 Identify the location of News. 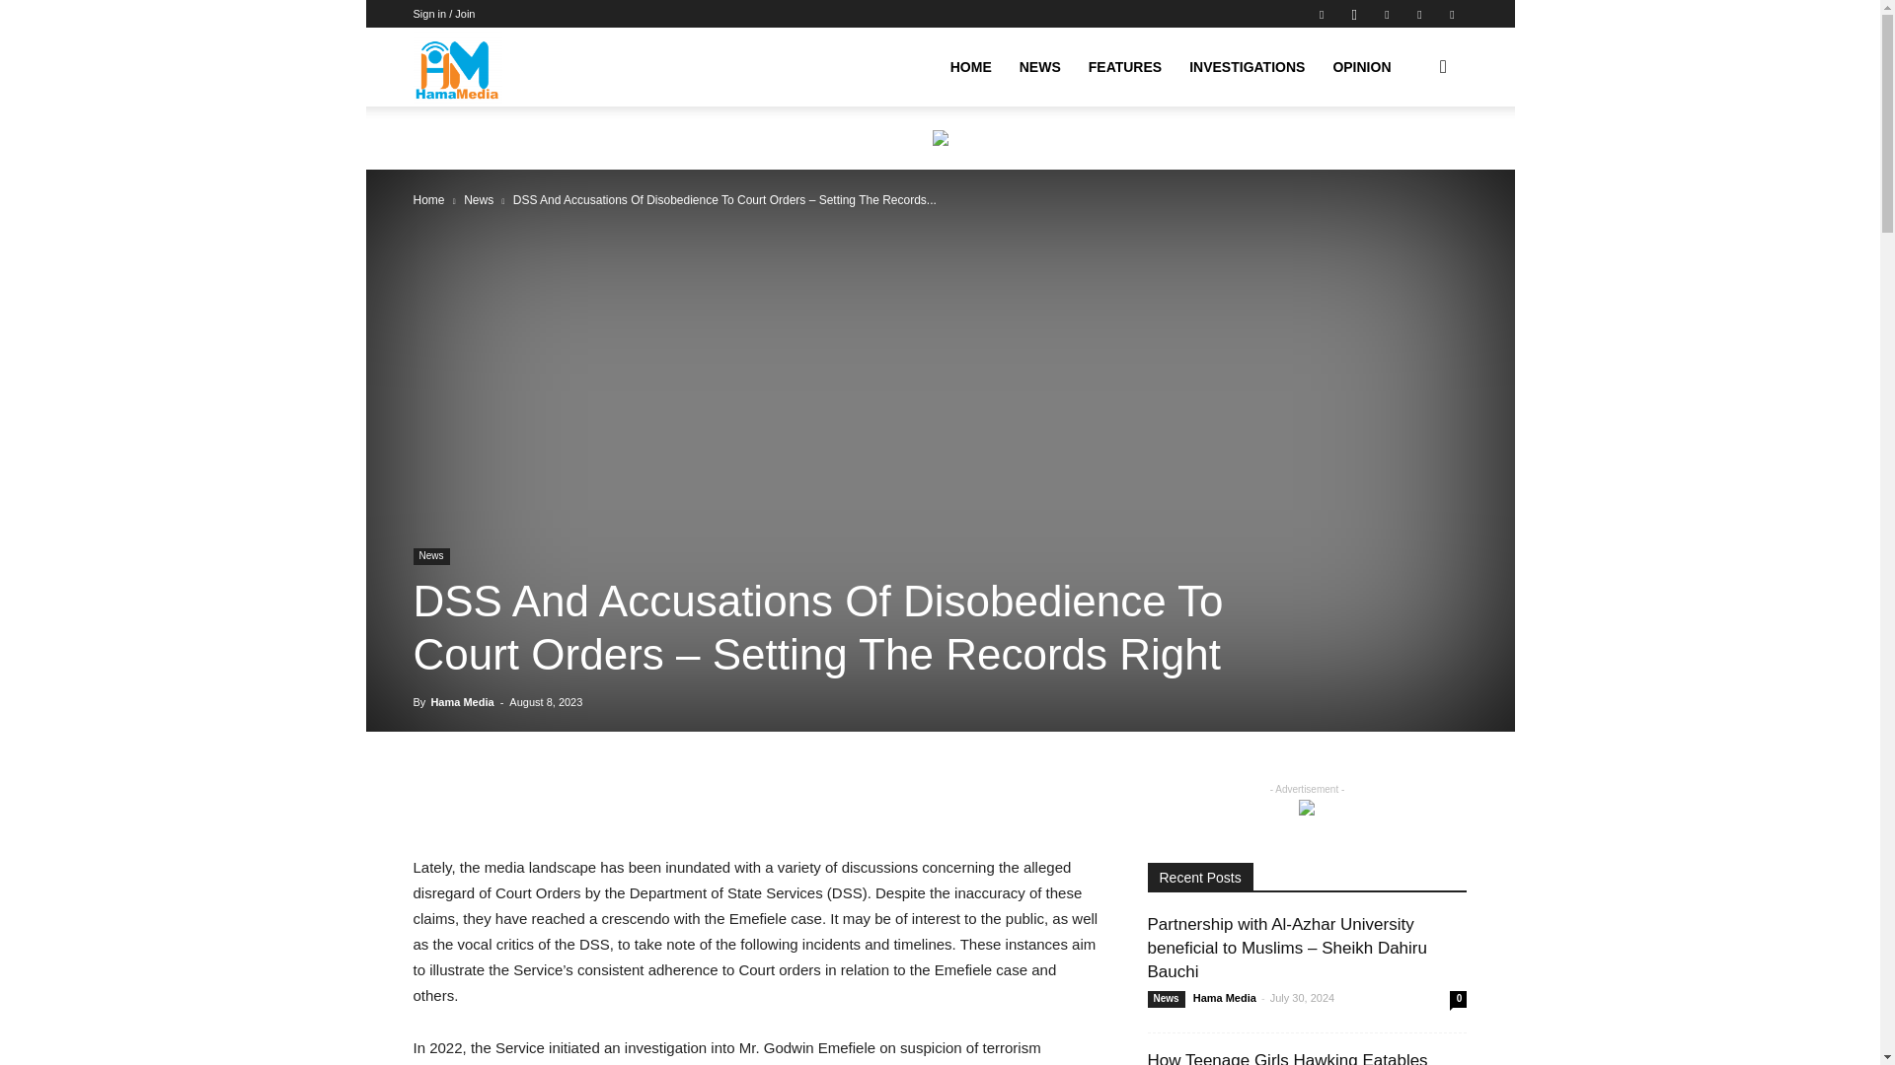
(478, 199).